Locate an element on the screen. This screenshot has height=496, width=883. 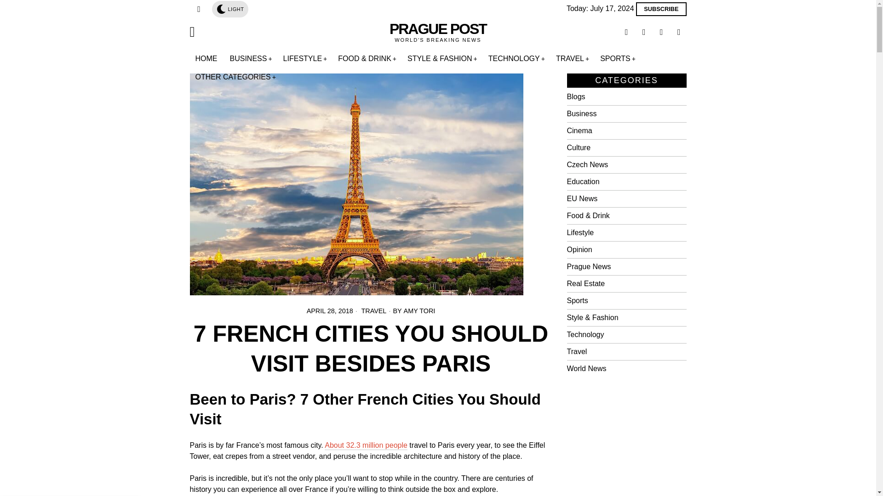
LIFESTYLE is located at coordinates (305, 59).